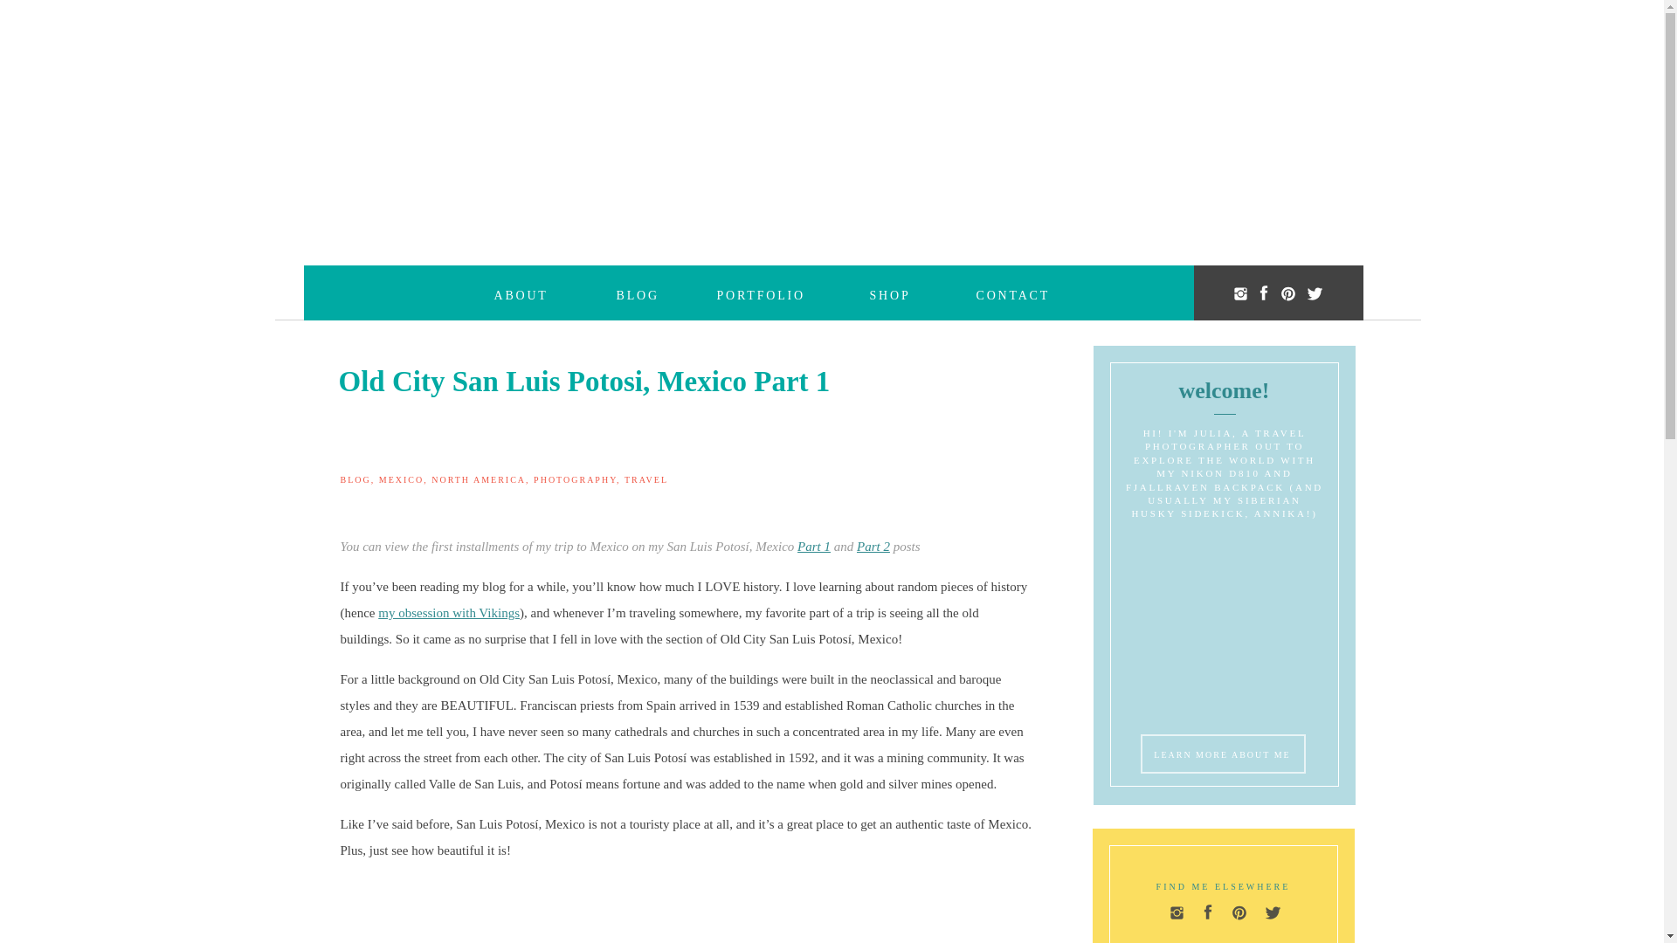  Describe the element at coordinates (528, 293) in the screenshot. I see `ABOUT` at that location.